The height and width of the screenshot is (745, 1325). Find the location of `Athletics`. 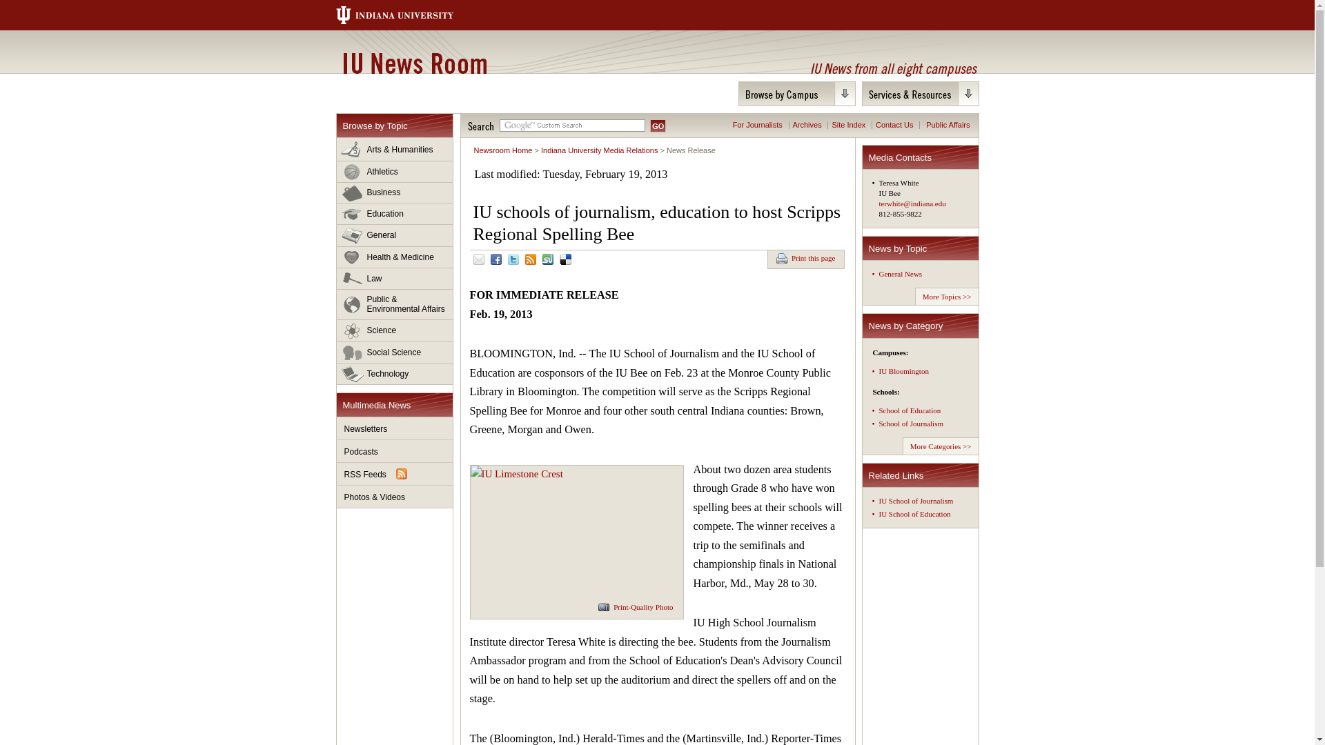

Athletics is located at coordinates (395, 172).